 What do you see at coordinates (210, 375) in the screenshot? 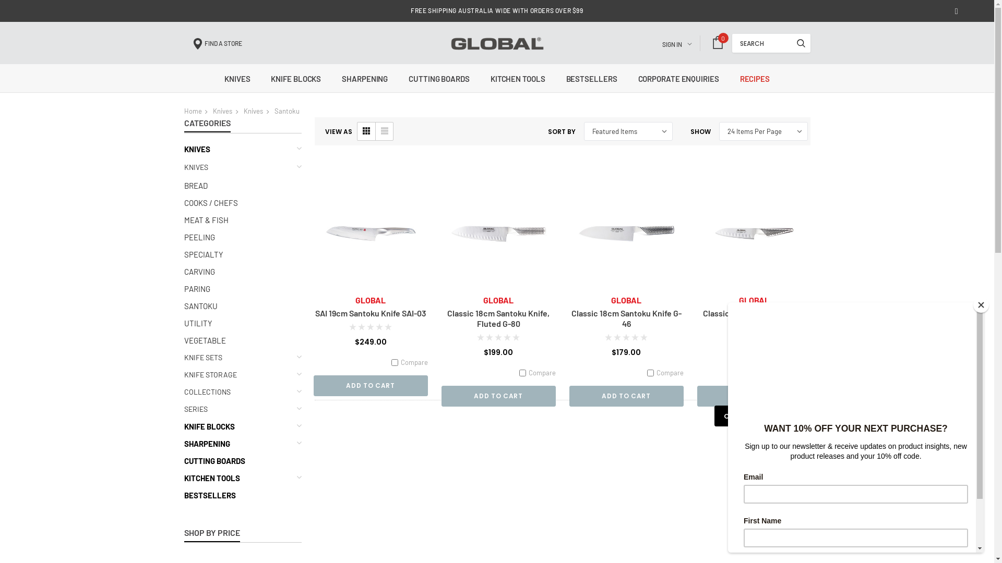
I see `KNIFE STORAGE` at bounding box center [210, 375].